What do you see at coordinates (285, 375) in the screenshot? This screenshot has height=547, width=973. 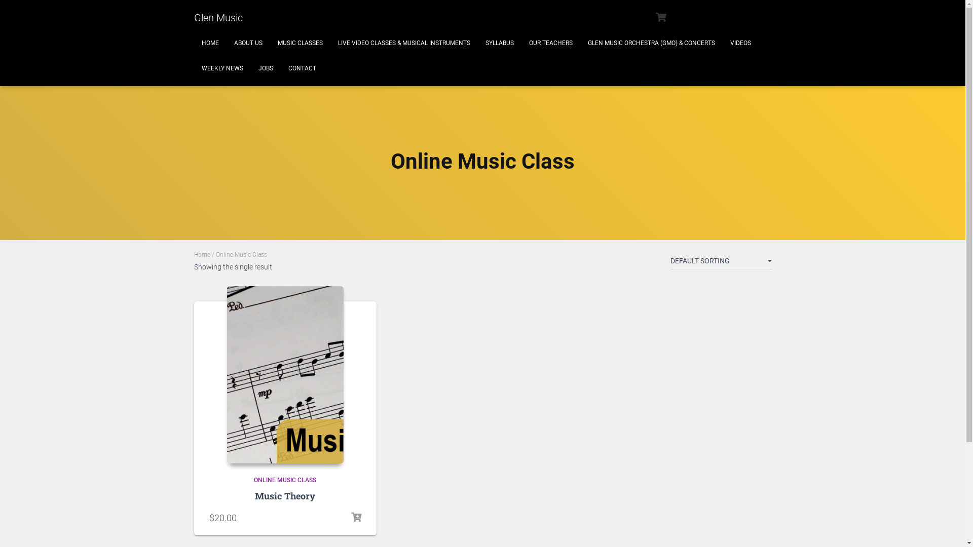 I see `Music Theory` at bounding box center [285, 375].